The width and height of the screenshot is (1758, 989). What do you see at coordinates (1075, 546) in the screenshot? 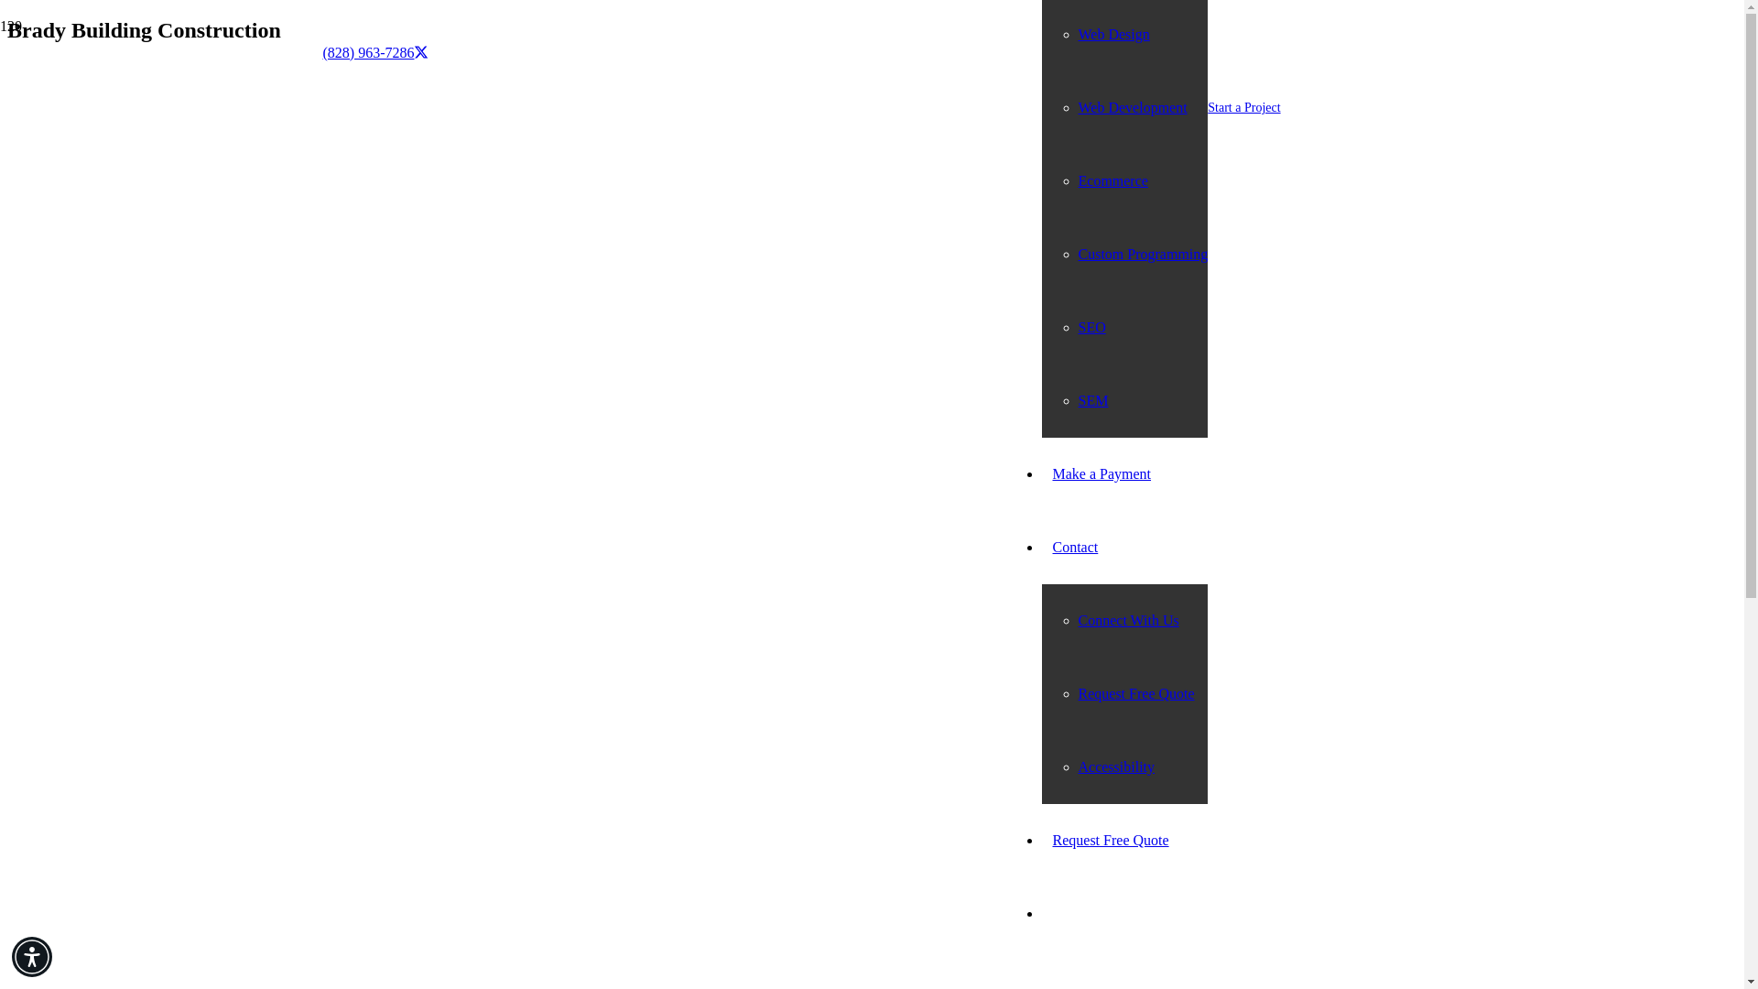
I see `Contact` at bounding box center [1075, 546].